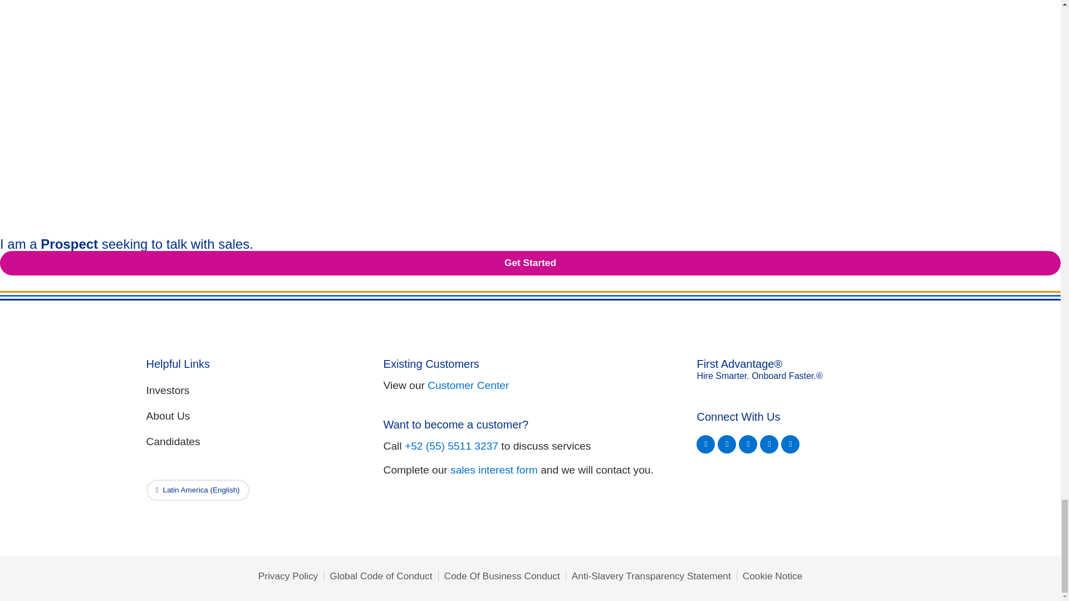  Describe the element at coordinates (493, 470) in the screenshot. I see `sales interest form` at that location.